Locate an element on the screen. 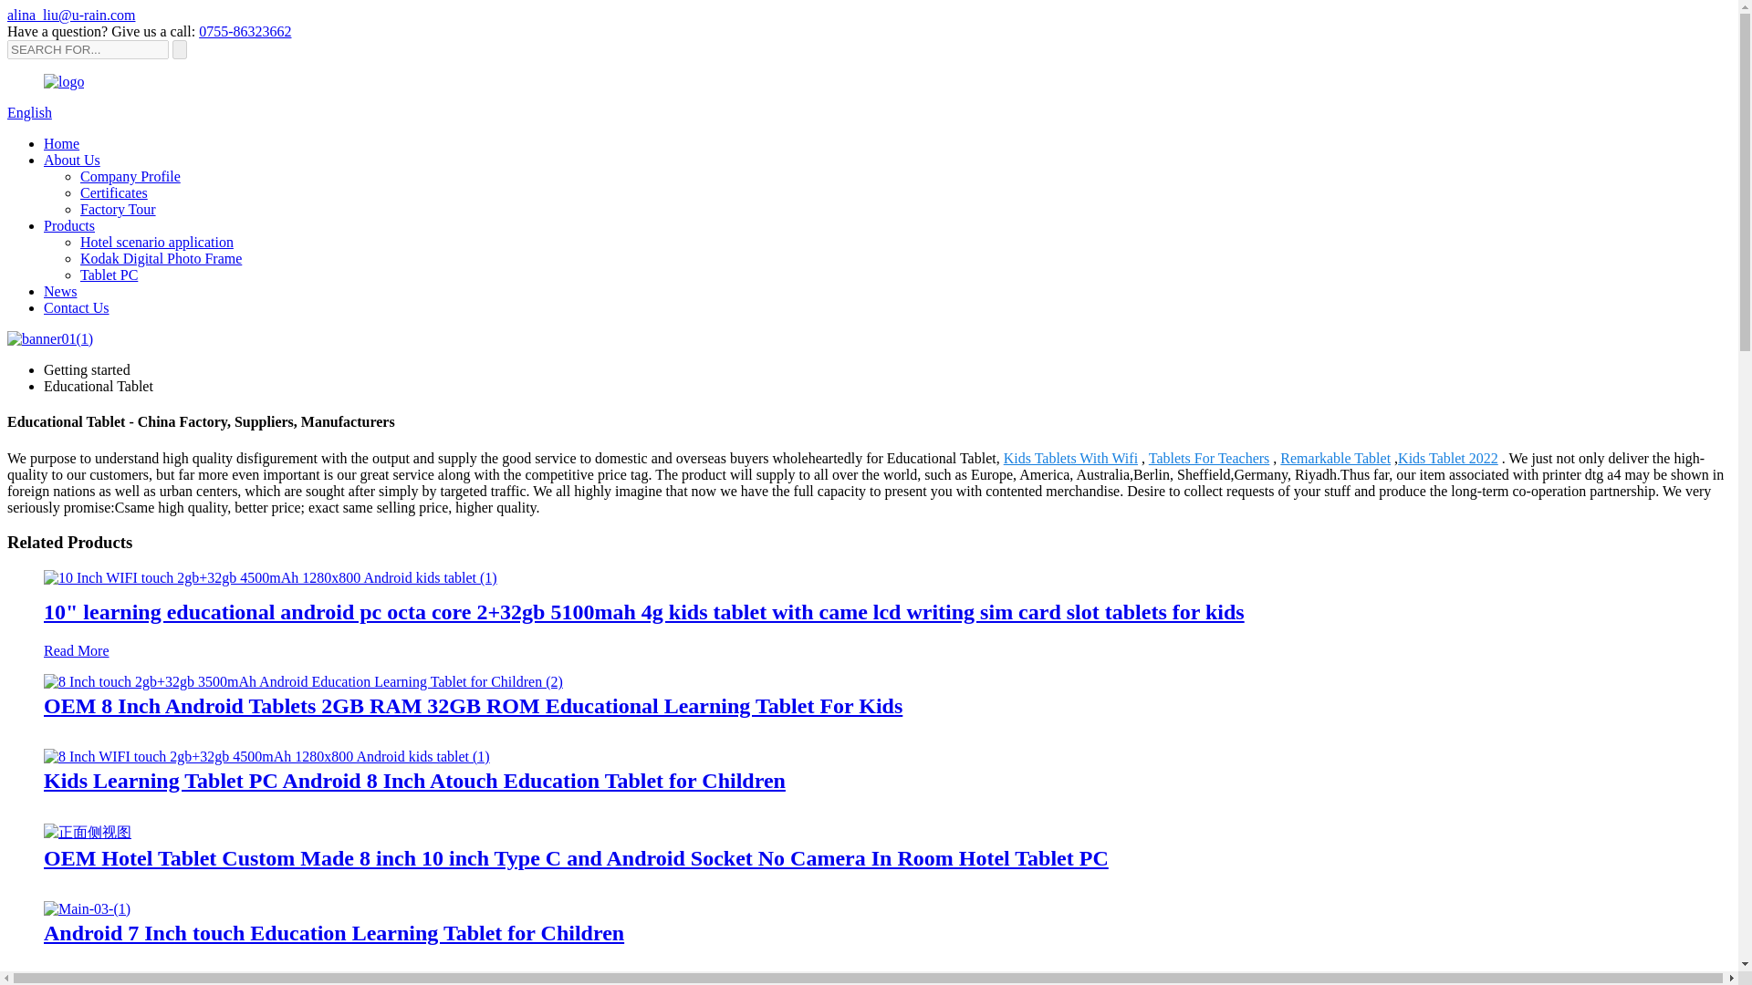 This screenshot has width=1752, height=985. Read More is located at coordinates (77, 651).